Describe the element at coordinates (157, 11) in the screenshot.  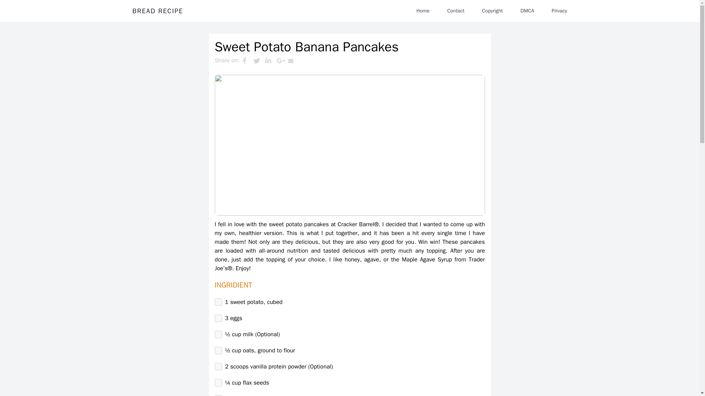
I see `BREAD RECIPE` at that location.